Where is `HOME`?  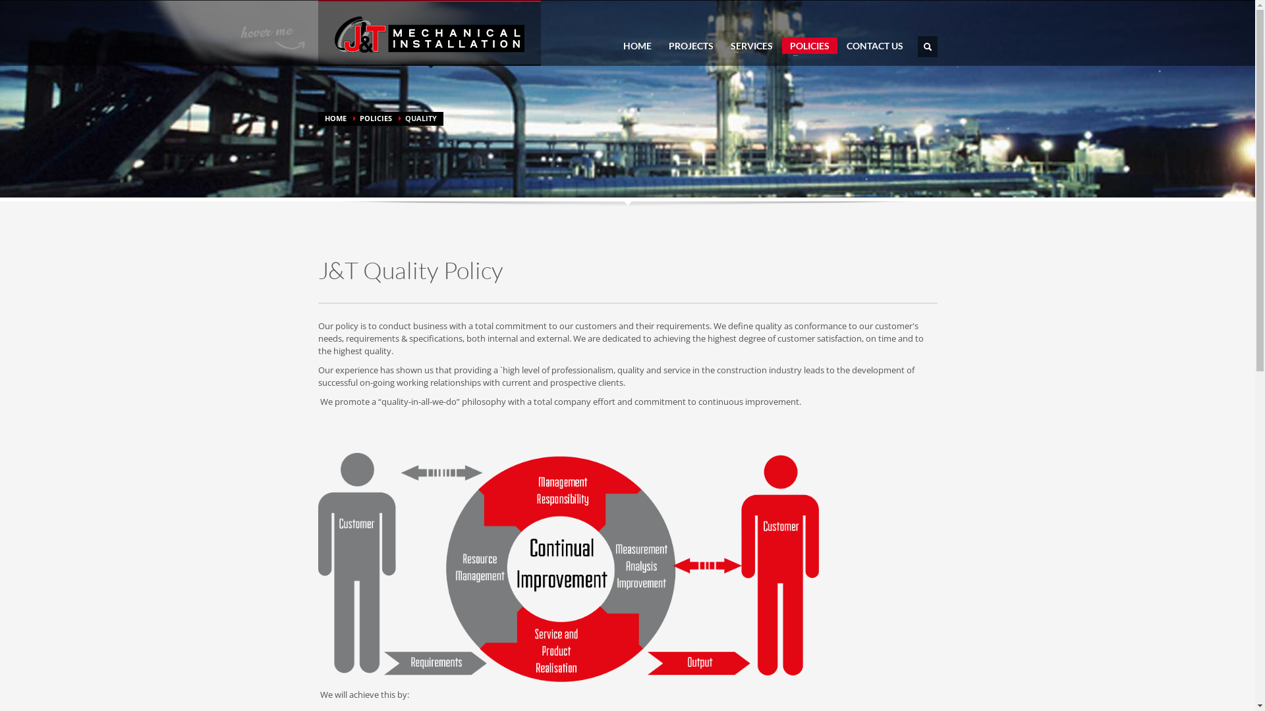 HOME is located at coordinates (638, 46).